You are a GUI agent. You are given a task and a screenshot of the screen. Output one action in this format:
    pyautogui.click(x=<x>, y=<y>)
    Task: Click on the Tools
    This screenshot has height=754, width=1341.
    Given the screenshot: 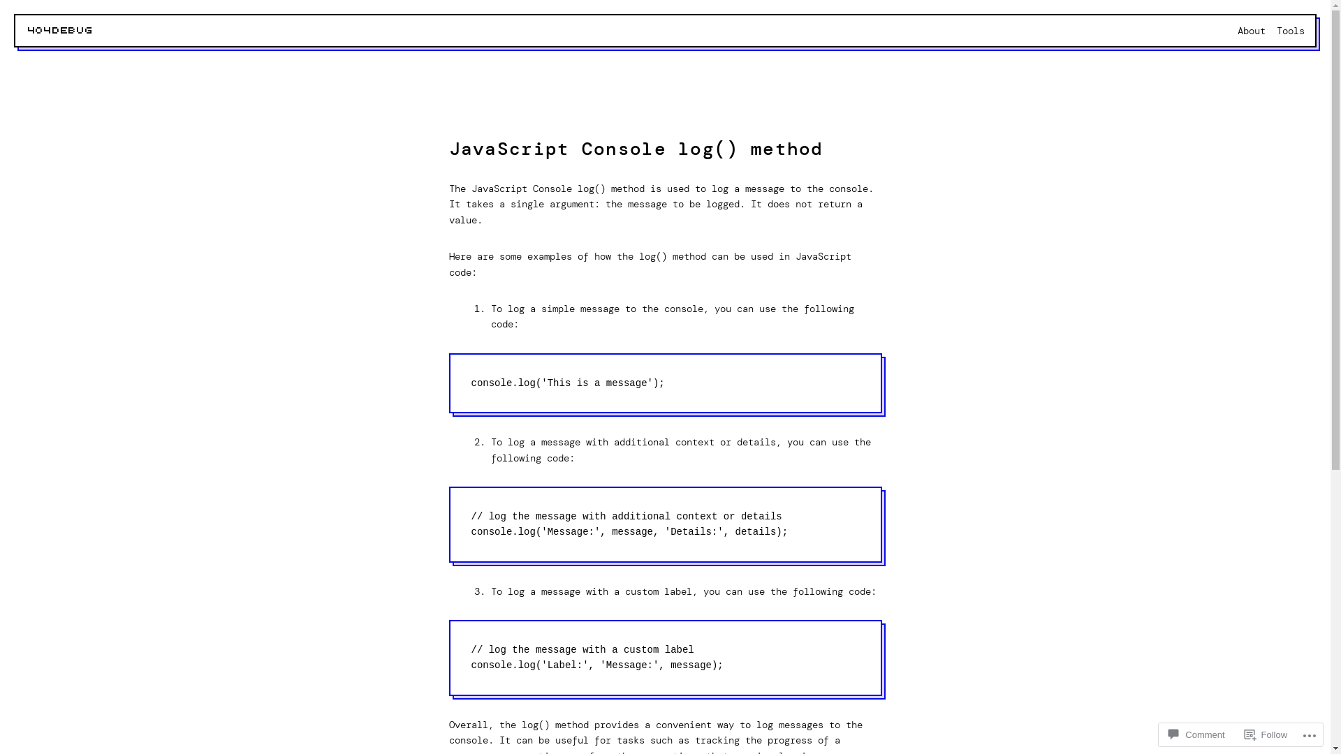 What is the action you would take?
    pyautogui.click(x=1291, y=31)
    